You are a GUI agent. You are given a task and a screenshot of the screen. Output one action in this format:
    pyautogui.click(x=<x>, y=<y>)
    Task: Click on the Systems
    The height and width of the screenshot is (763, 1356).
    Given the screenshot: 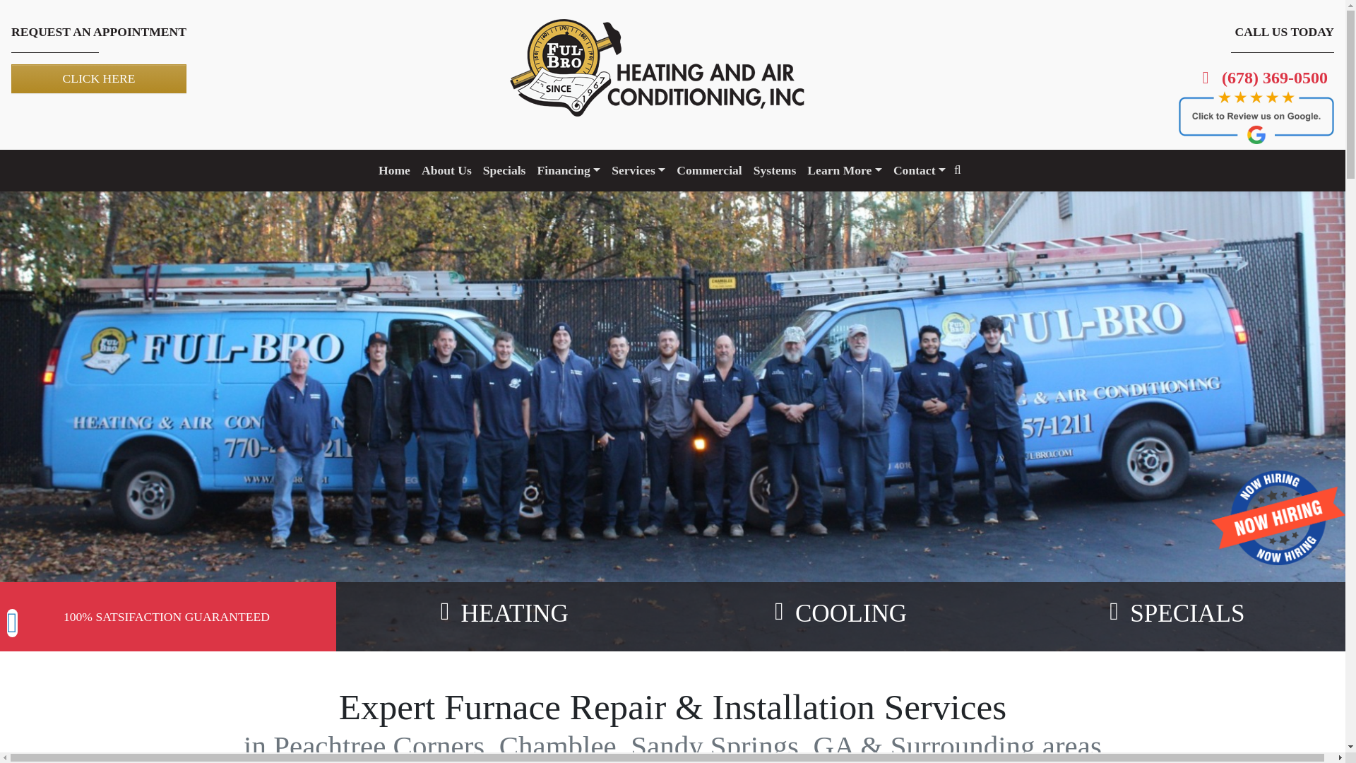 What is the action you would take?
    pyautogui.click(x=775, y=170)
    